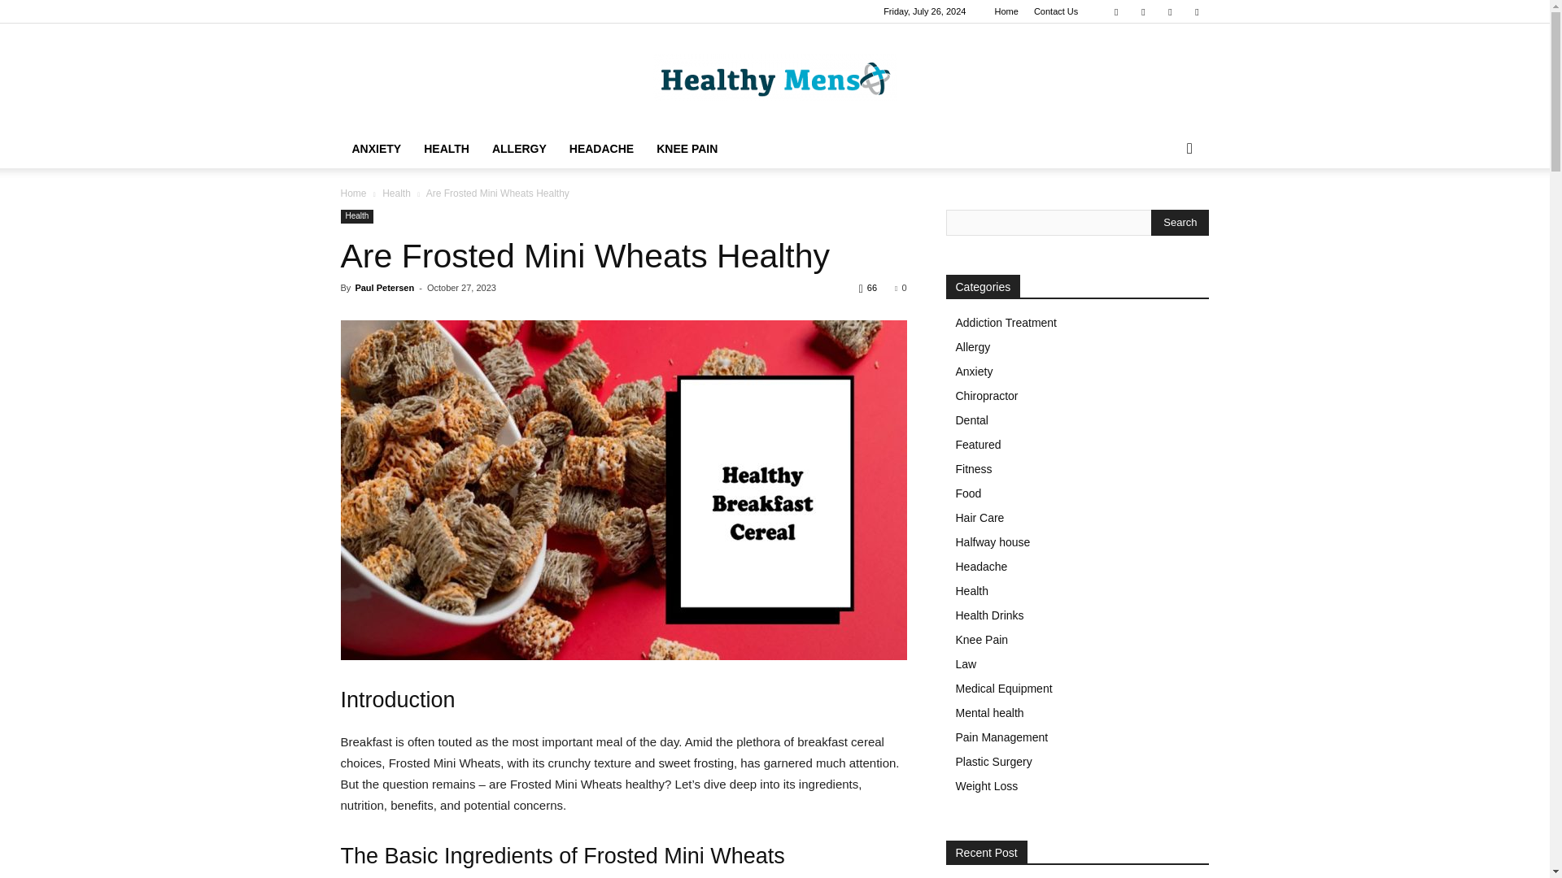 This screenshot has height=878, width=1562. Describe the element at coordinates (396, 193) in the screenshot. I see `View all posts in Health` at that location.